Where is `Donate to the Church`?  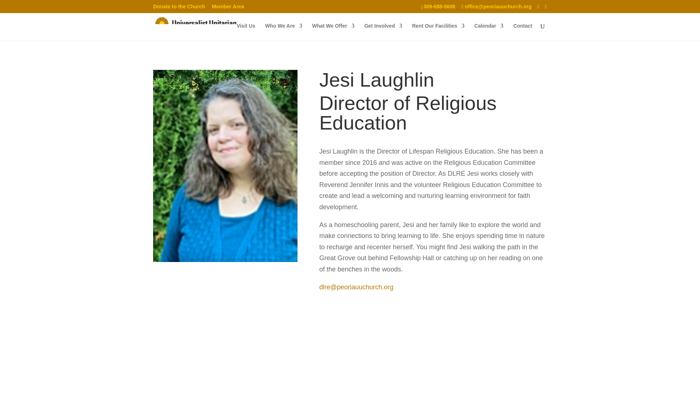 Donate to the Church is located at coordinates (179, 8).